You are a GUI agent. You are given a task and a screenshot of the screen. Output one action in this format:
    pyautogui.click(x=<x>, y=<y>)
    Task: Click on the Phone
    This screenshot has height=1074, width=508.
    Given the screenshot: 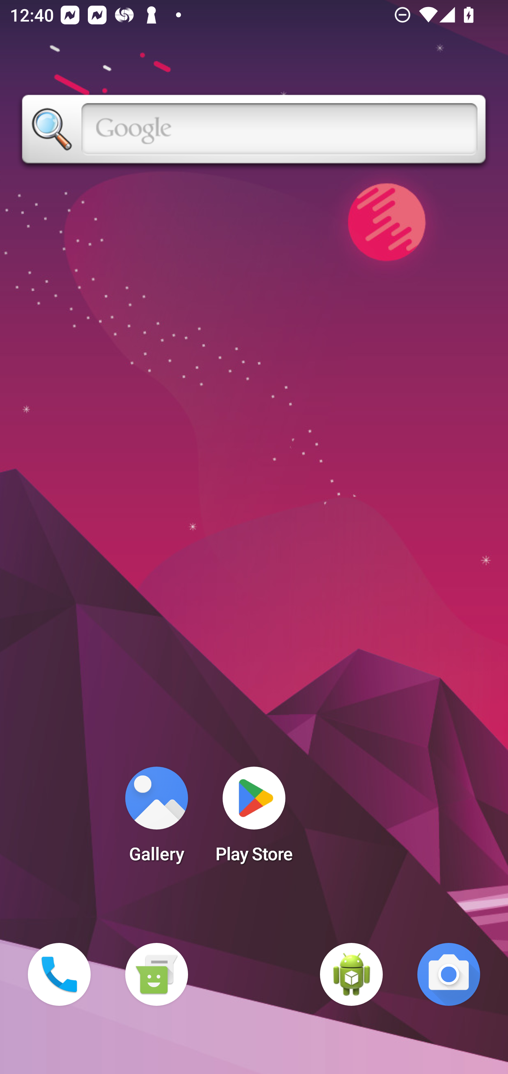 What is the action you would take?
    pyautogui.click(x=59, y=974)
    